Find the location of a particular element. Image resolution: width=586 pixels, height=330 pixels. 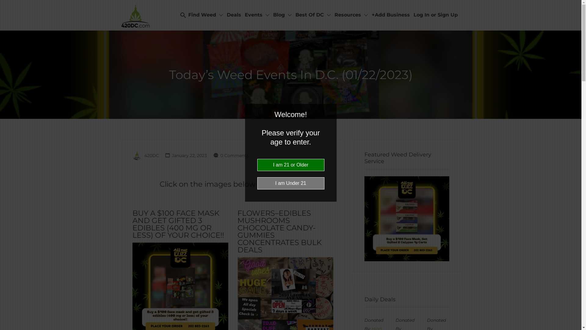

Deals is located at coordinates (234, 15).